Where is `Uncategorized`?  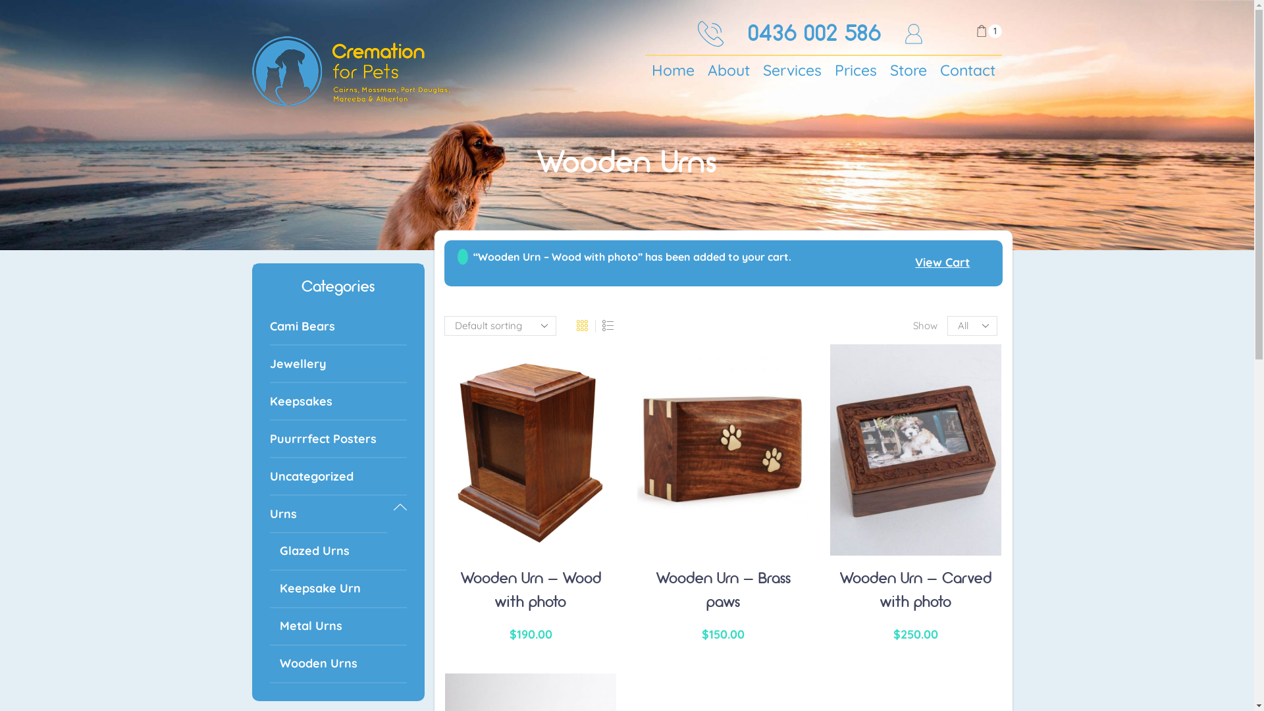
Uncategorized is located at coordinates (338, 477).